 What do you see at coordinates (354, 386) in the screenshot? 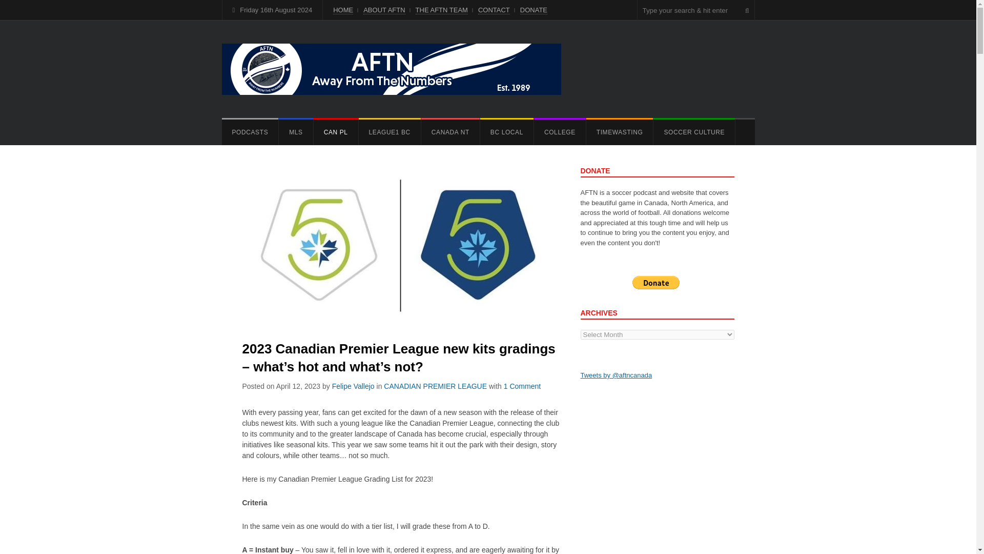
I see `Posts by Felipe Vallejo` at bounding box center [354, 386].